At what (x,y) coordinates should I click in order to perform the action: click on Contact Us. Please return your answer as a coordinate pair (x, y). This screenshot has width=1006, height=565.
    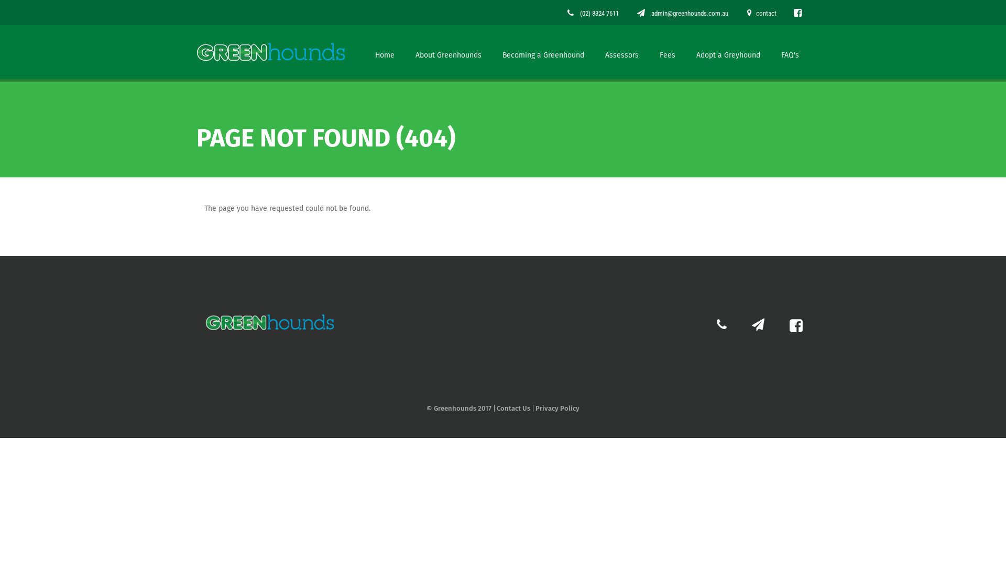
    Looking at the image, I should click on (512, 408).